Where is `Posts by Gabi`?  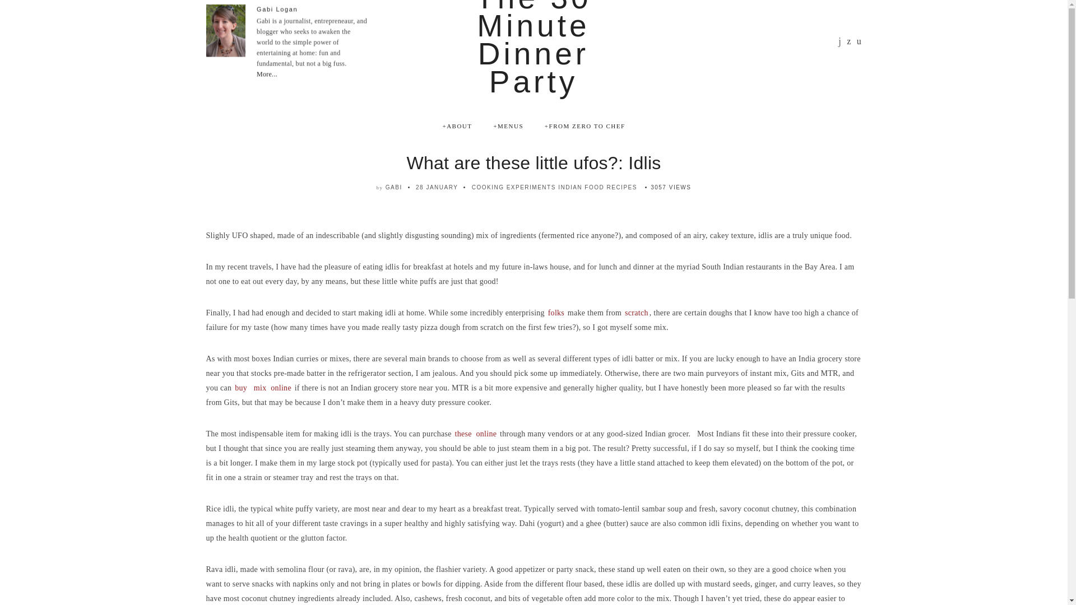
Posts by Gabi is located at coordinates (393, 187).